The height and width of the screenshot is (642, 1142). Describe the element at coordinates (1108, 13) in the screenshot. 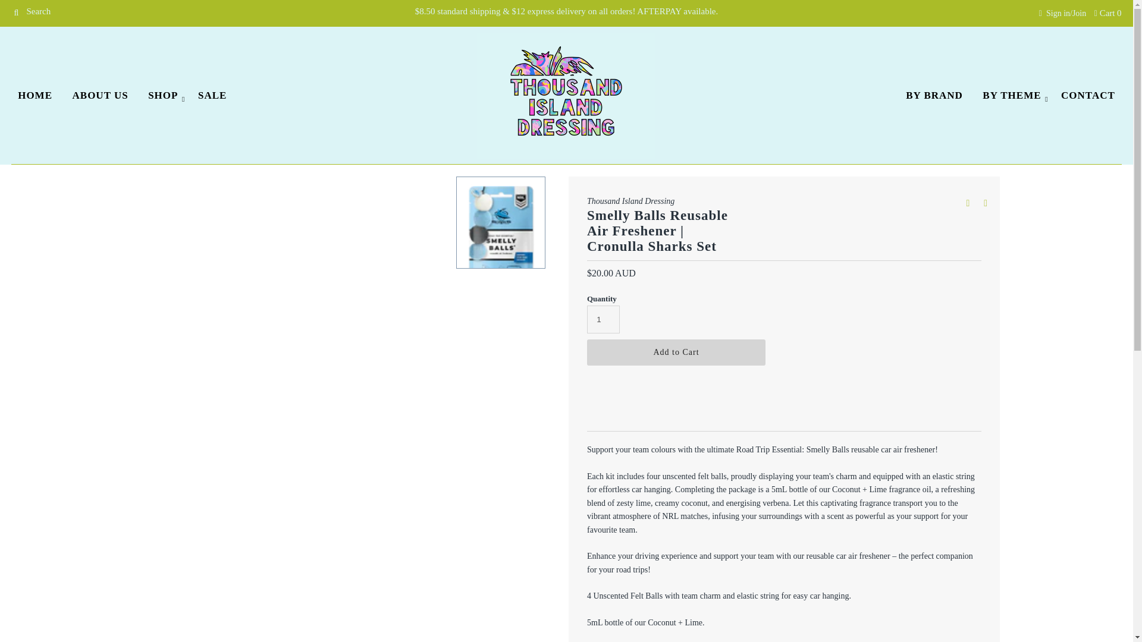

I see ` Cart 0` at that location.